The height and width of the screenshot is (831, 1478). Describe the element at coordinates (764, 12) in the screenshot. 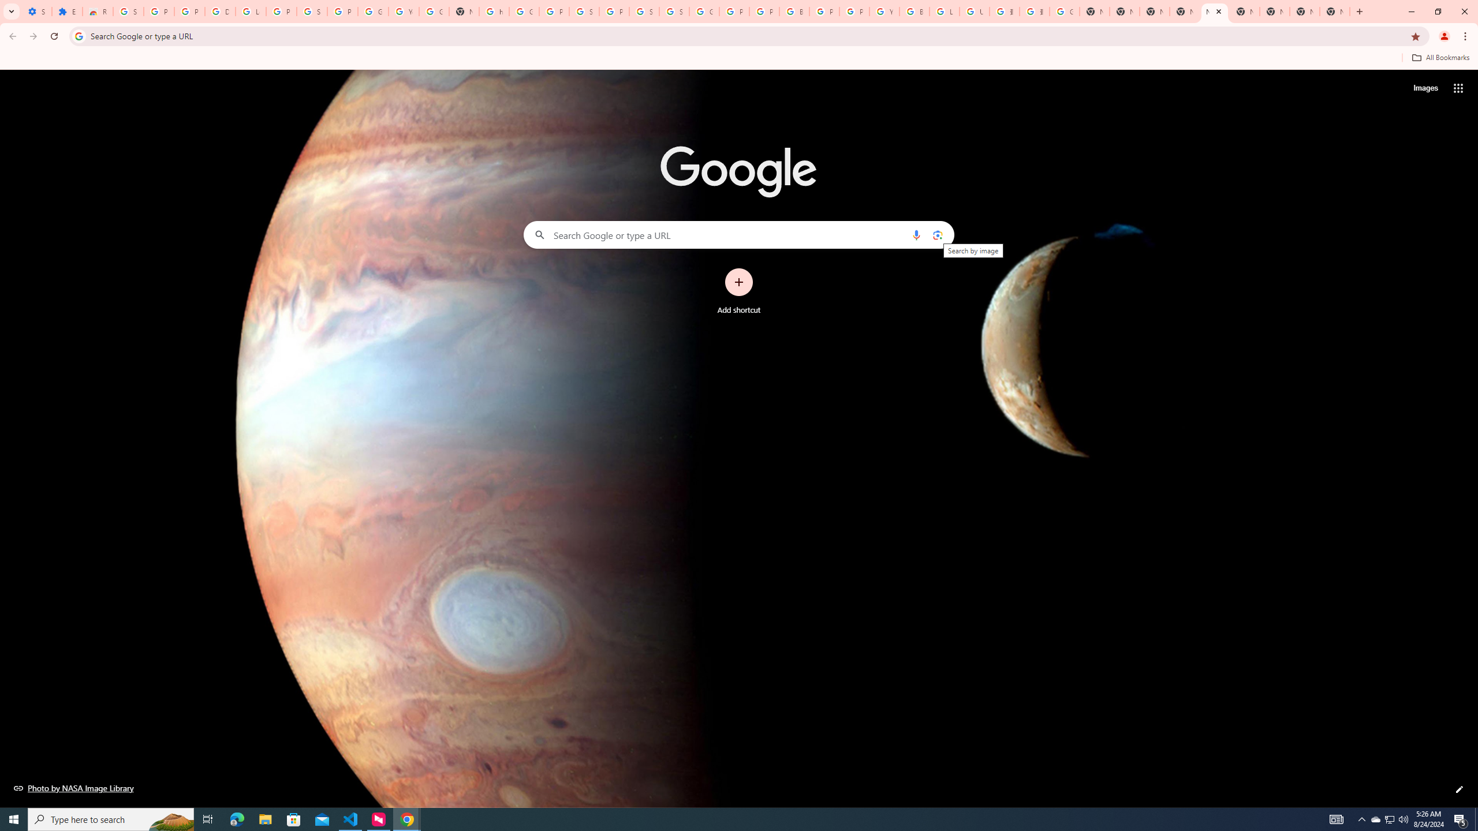

I see `Privacy Help Center - Policies Help` at that location.